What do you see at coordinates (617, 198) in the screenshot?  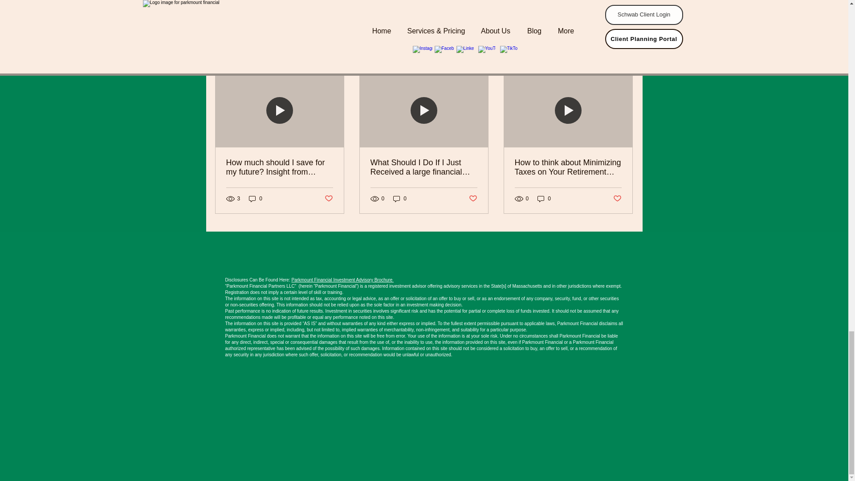 I see `Post not marked as liked` at bounding box center [617, 198].